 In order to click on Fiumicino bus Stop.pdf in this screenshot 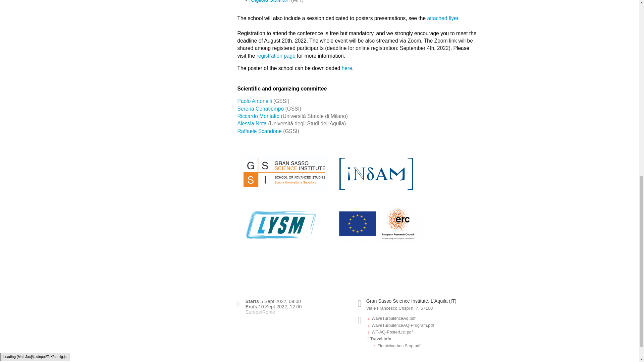, I will do `click(397, 346)`.